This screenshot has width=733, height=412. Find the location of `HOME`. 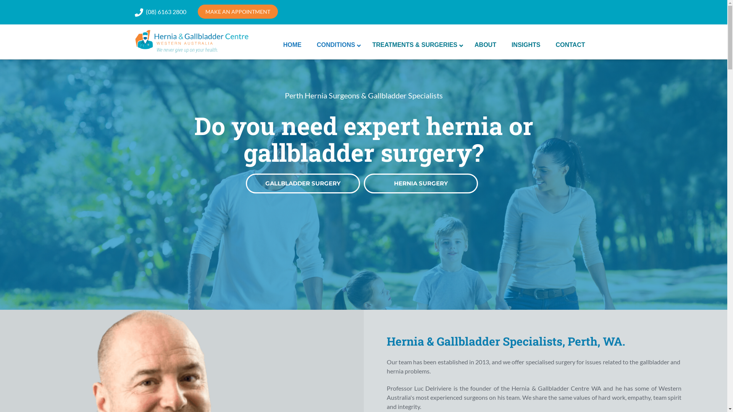

HOME is located at coordinates (292, 45).